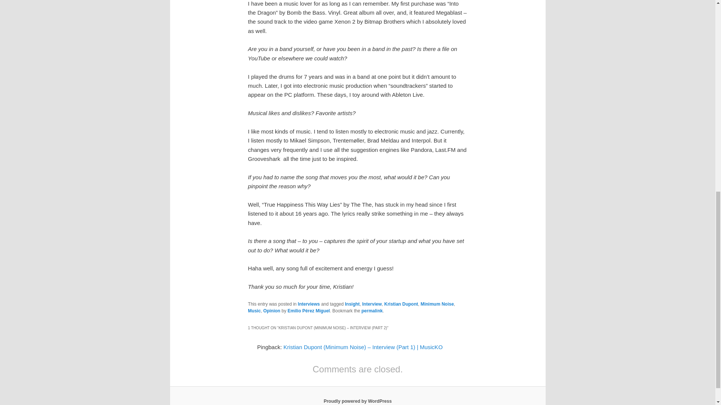  I want to click on Proudly powered by WordPress, so click(357, 401).